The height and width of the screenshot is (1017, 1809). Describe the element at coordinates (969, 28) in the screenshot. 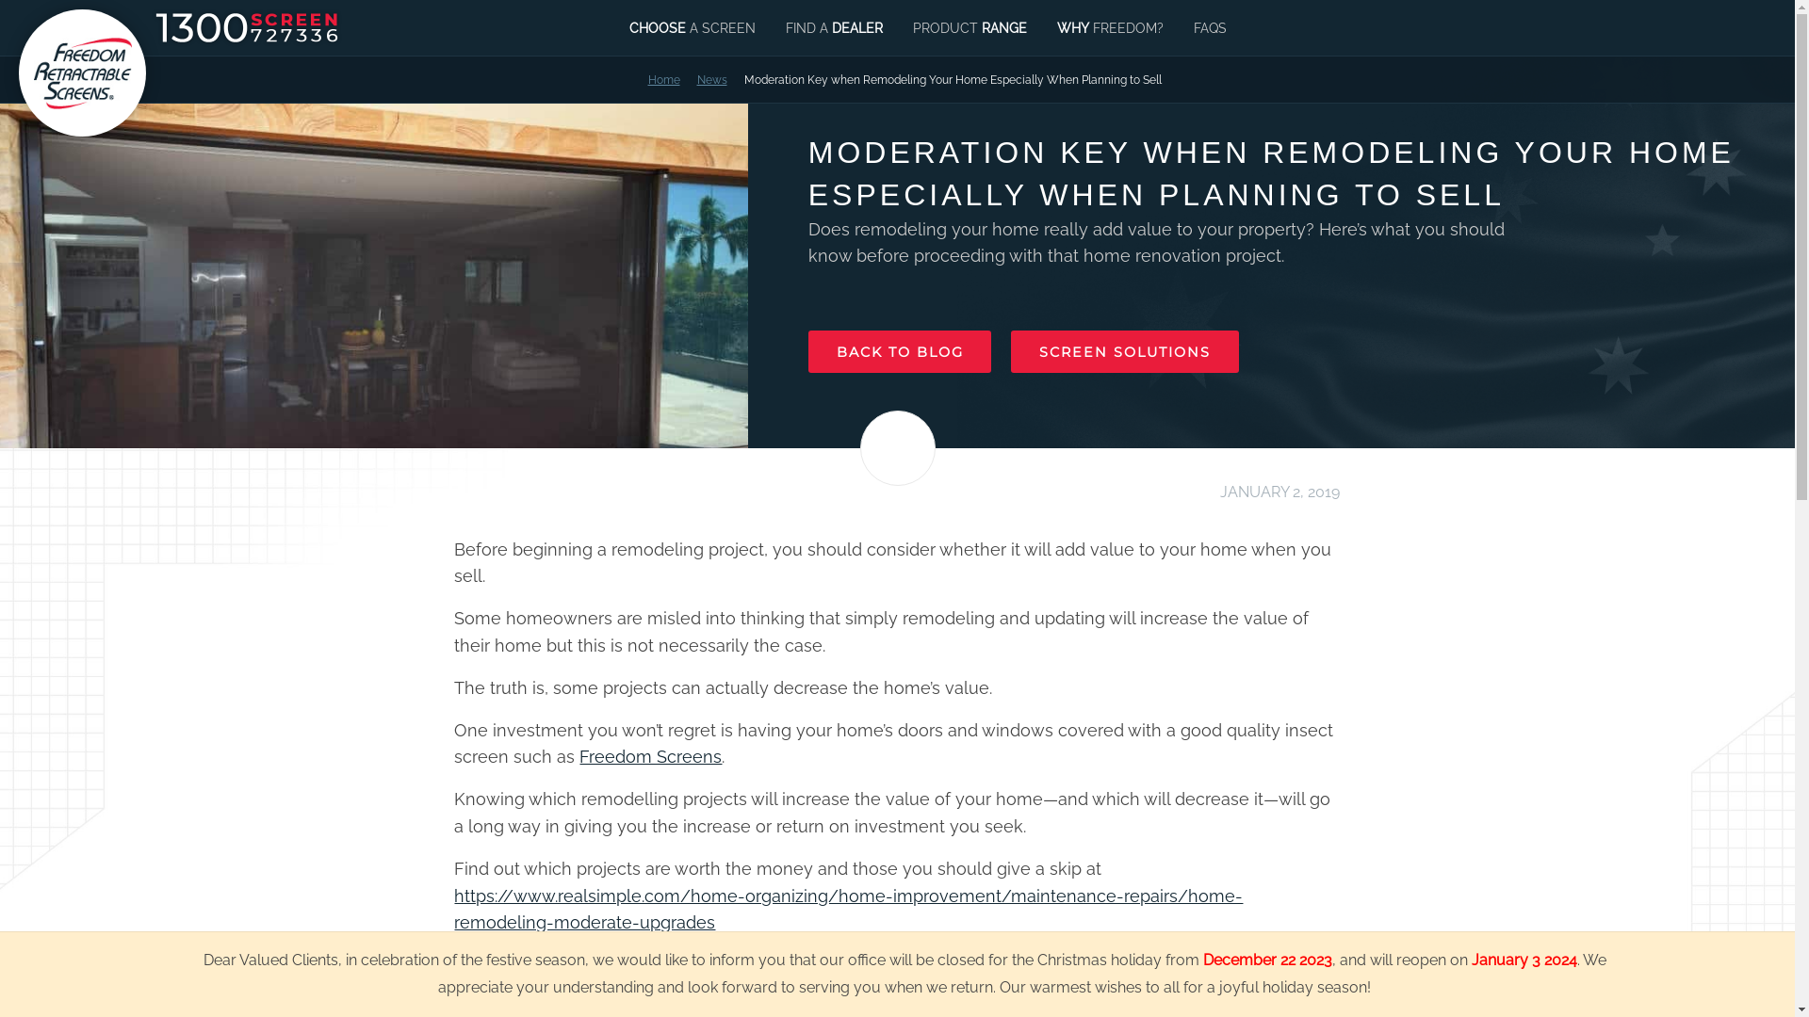

I see `PRODUCT RANGE` at that location.